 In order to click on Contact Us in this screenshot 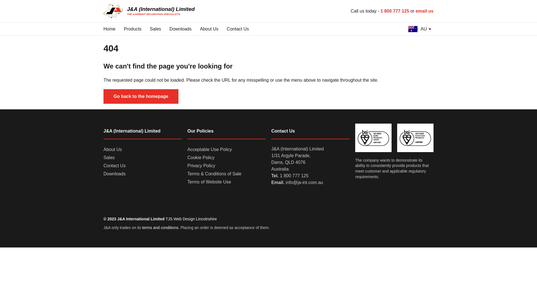, I will do `click(238, 29)`.